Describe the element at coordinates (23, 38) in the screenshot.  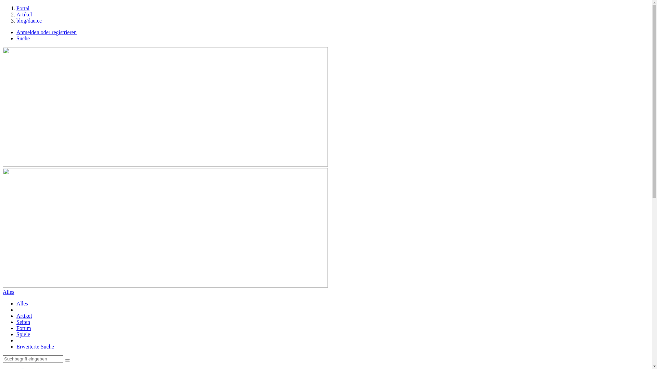
I see `Suche` at that location.